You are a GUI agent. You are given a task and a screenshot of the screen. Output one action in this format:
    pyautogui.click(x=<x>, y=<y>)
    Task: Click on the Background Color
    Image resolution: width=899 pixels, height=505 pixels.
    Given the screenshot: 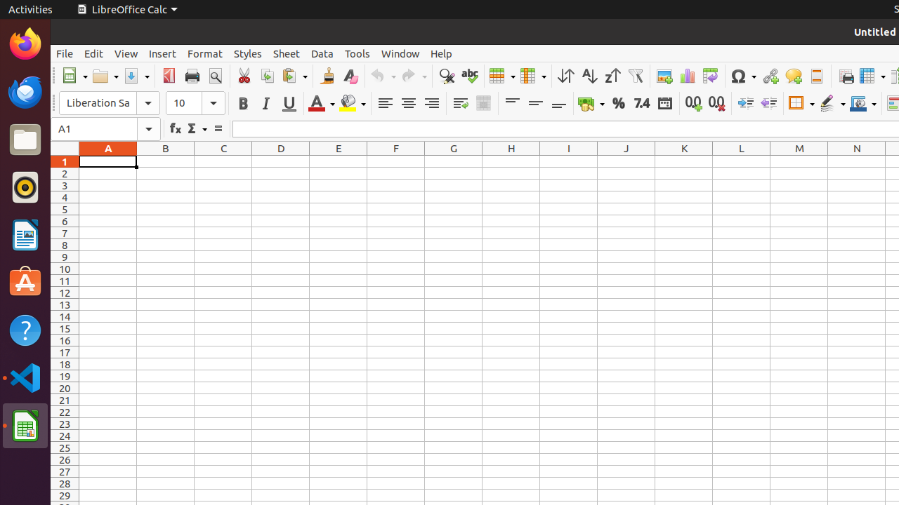 What is the action you would take?
    pyautogui.click(x=353, y=104)
    